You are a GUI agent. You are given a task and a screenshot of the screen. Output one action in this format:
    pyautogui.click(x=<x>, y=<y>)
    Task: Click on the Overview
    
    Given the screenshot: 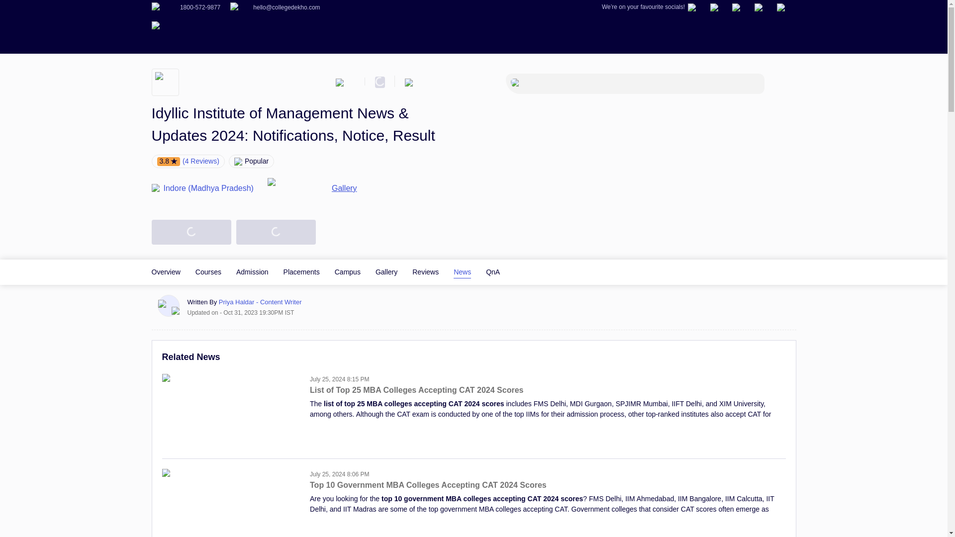 What is the action you would take?
    pyautogui.click(x=165, y=271)
    